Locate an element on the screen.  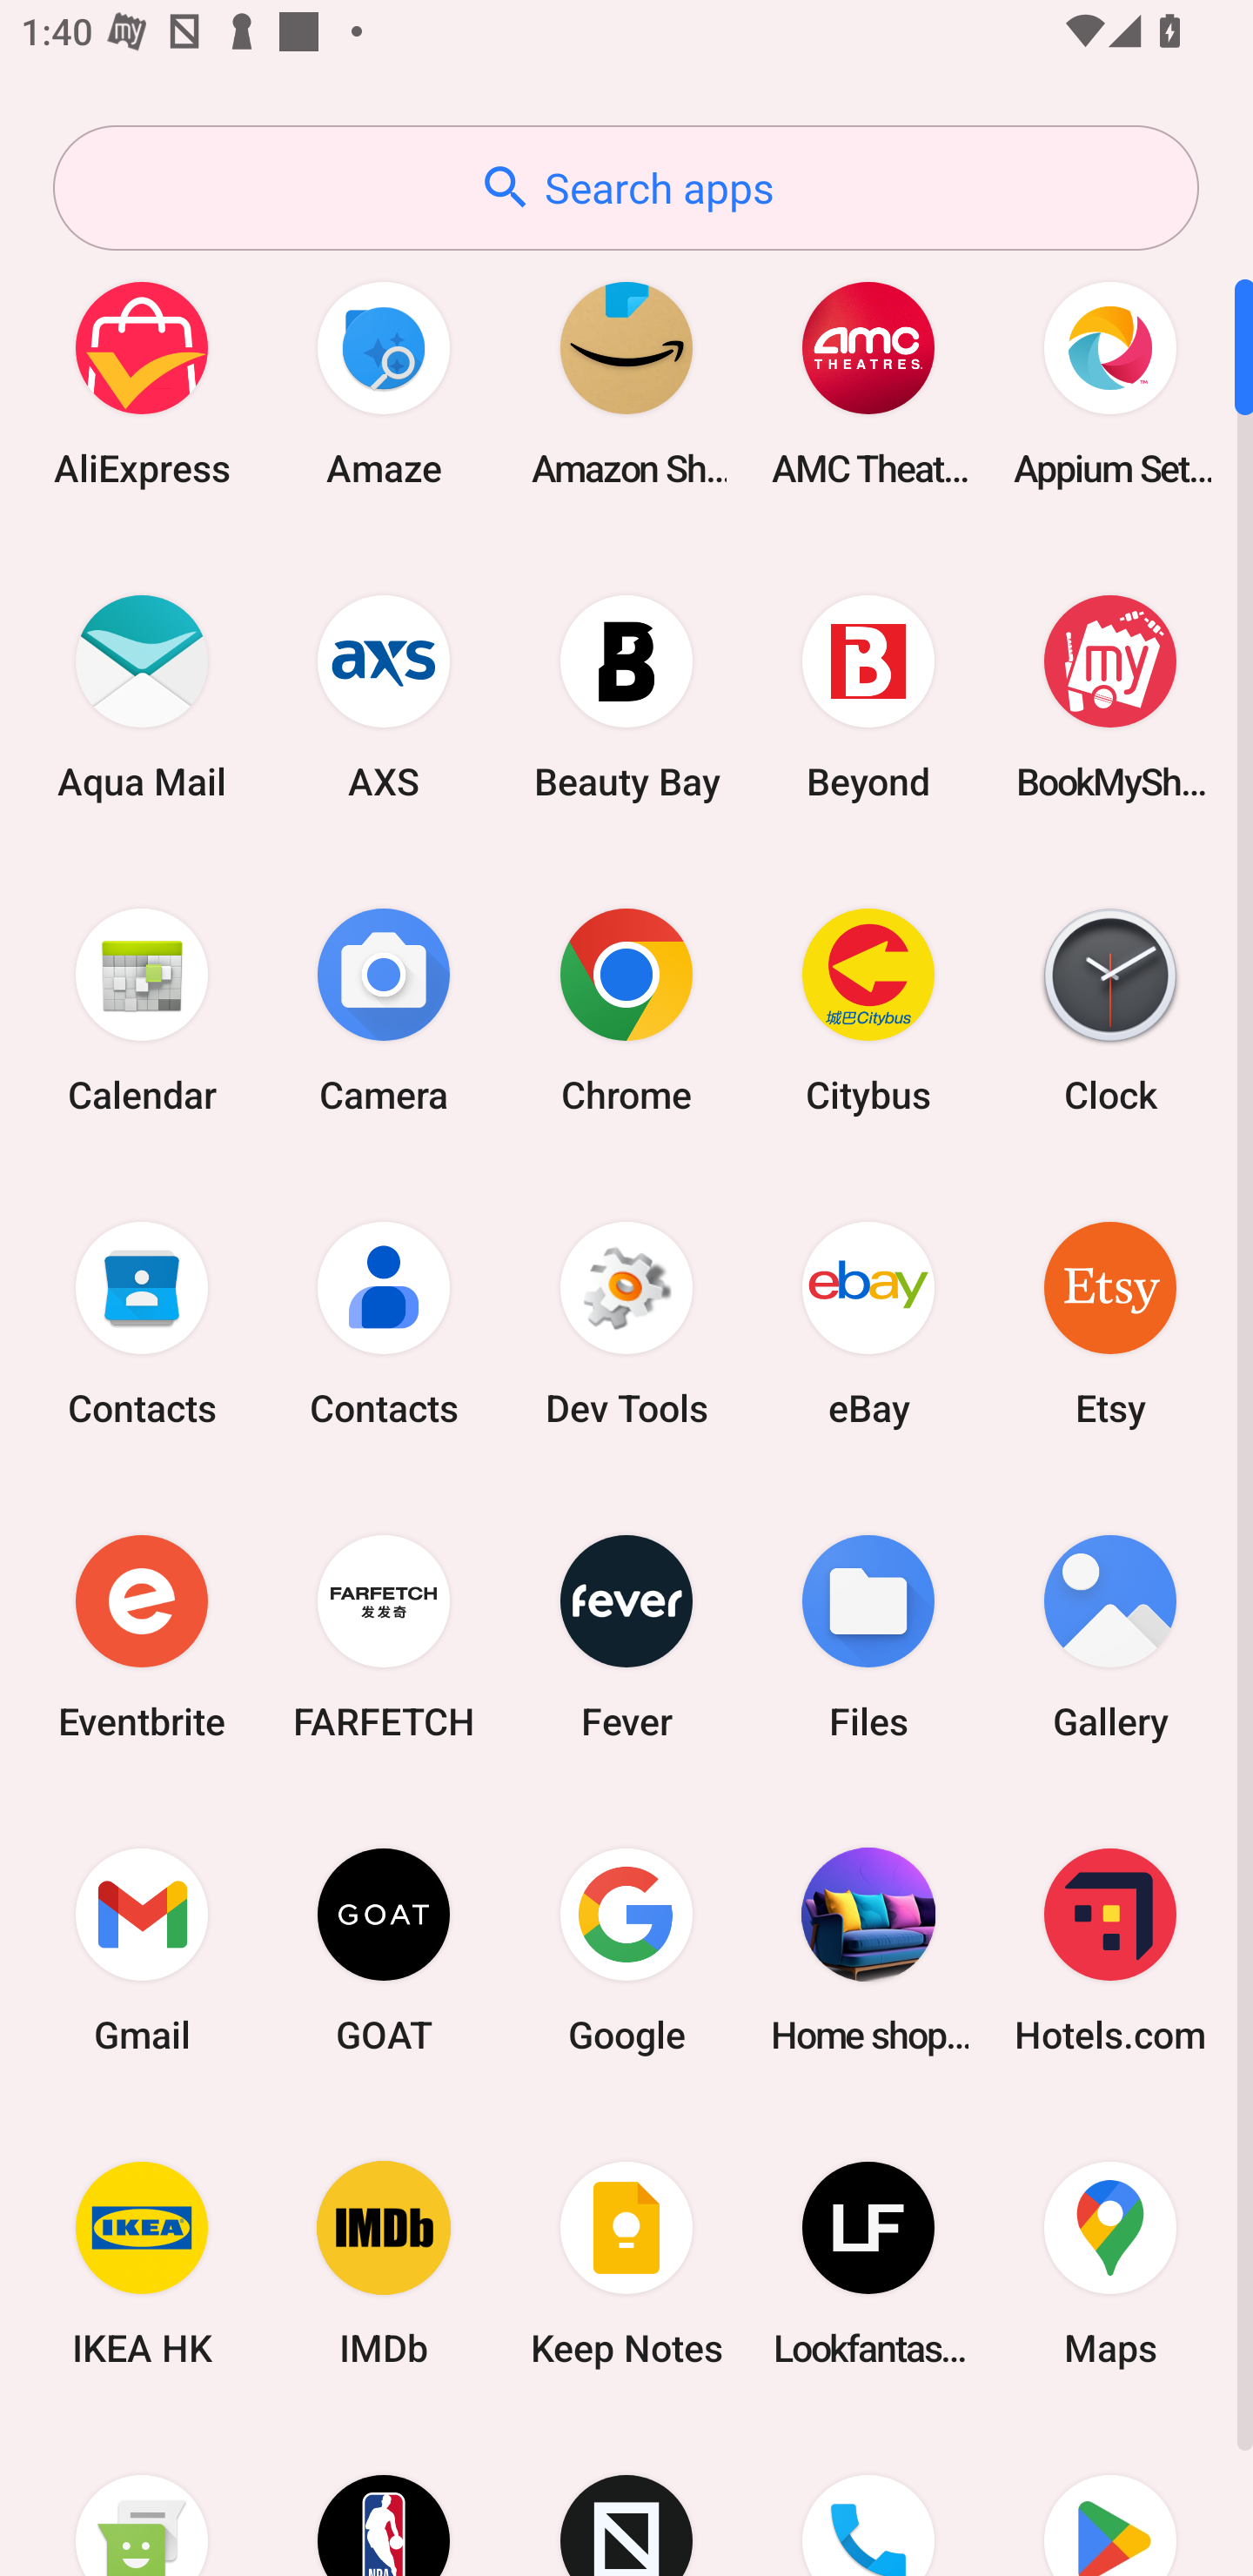
Contacts is located at coordinates (384, 1323).